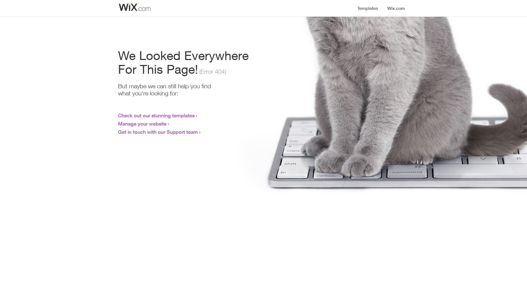  Describe the element at coordinates (158, 132) in the screenshot. I see `Get in touch with our Support team` at that location.